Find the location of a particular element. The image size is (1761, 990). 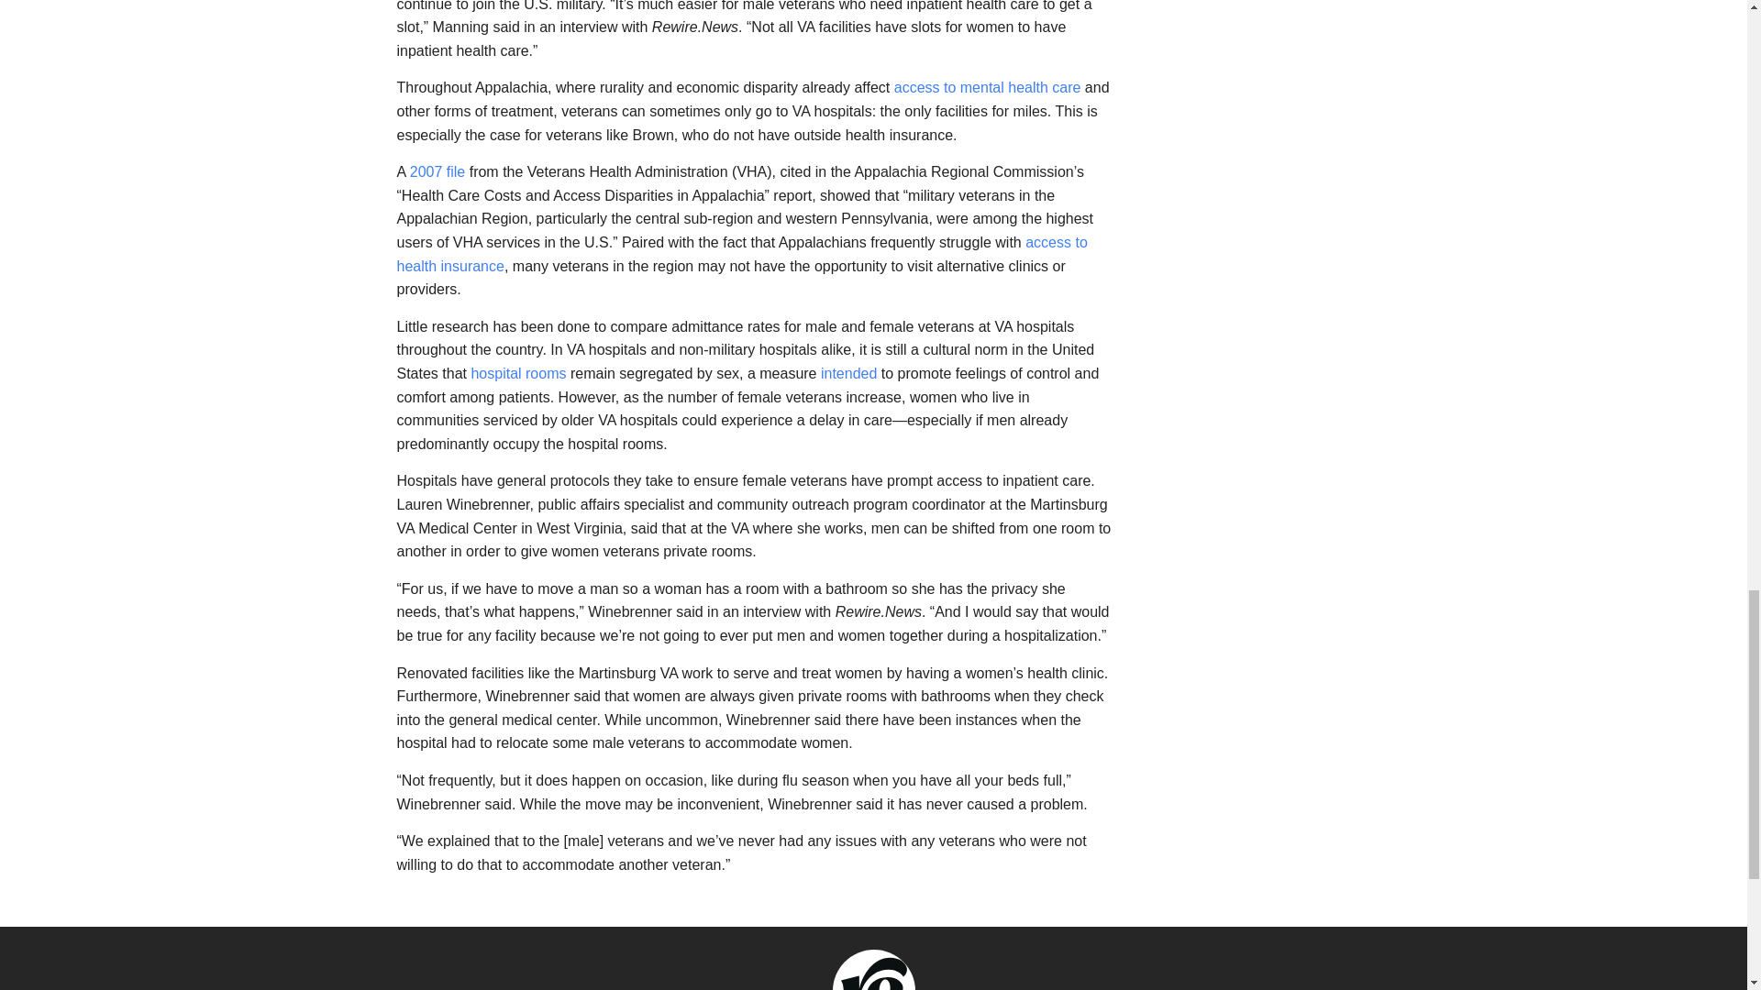

access to health insurance is located at coordinates (741, 254).